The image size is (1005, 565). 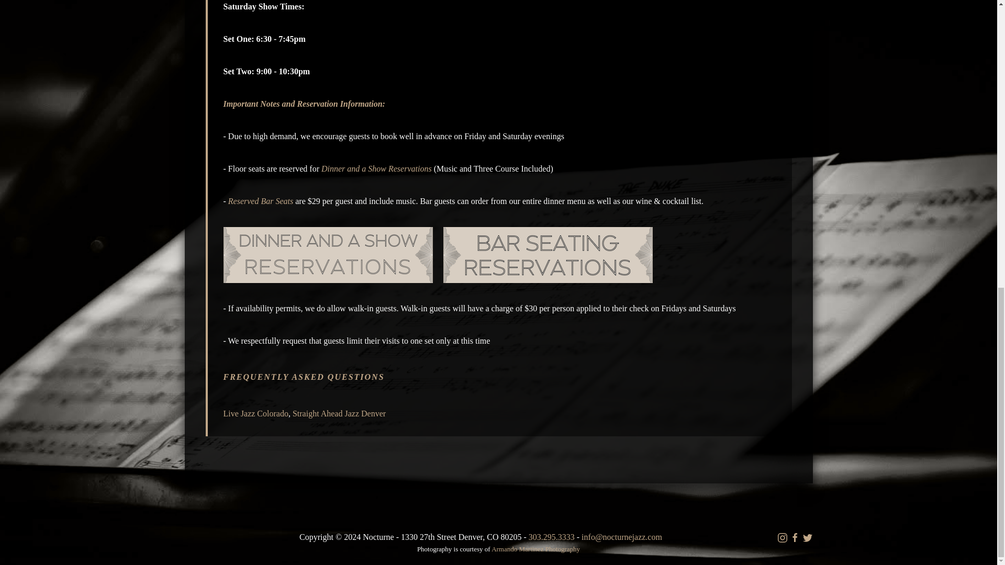 What do you see at coordinates (807, 538) in the screenshot?
I see `Twitter Link` at bounding box center [807, 538].